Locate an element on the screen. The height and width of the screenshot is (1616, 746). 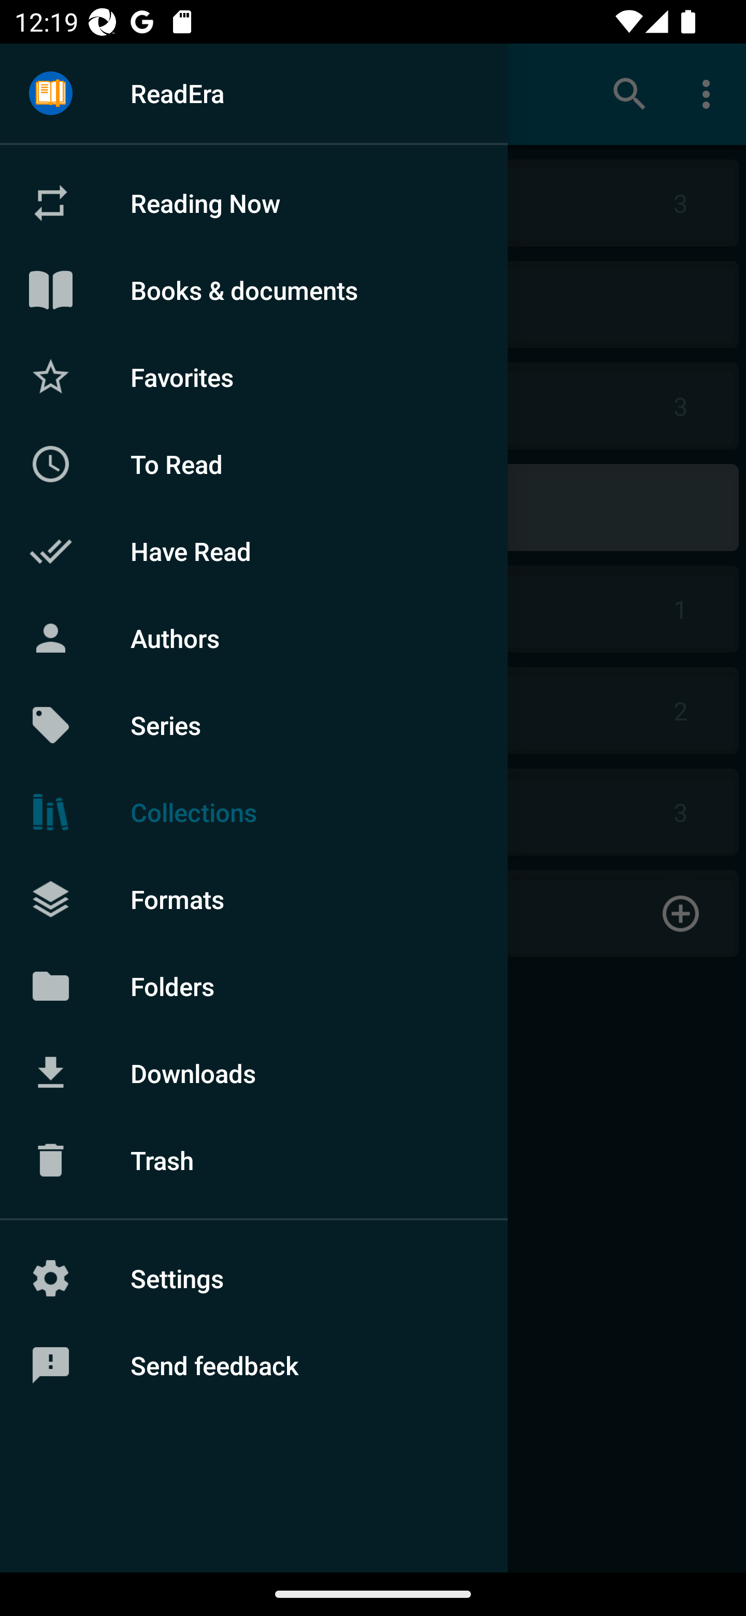
Downloads is located at coordinates (254, 1073).